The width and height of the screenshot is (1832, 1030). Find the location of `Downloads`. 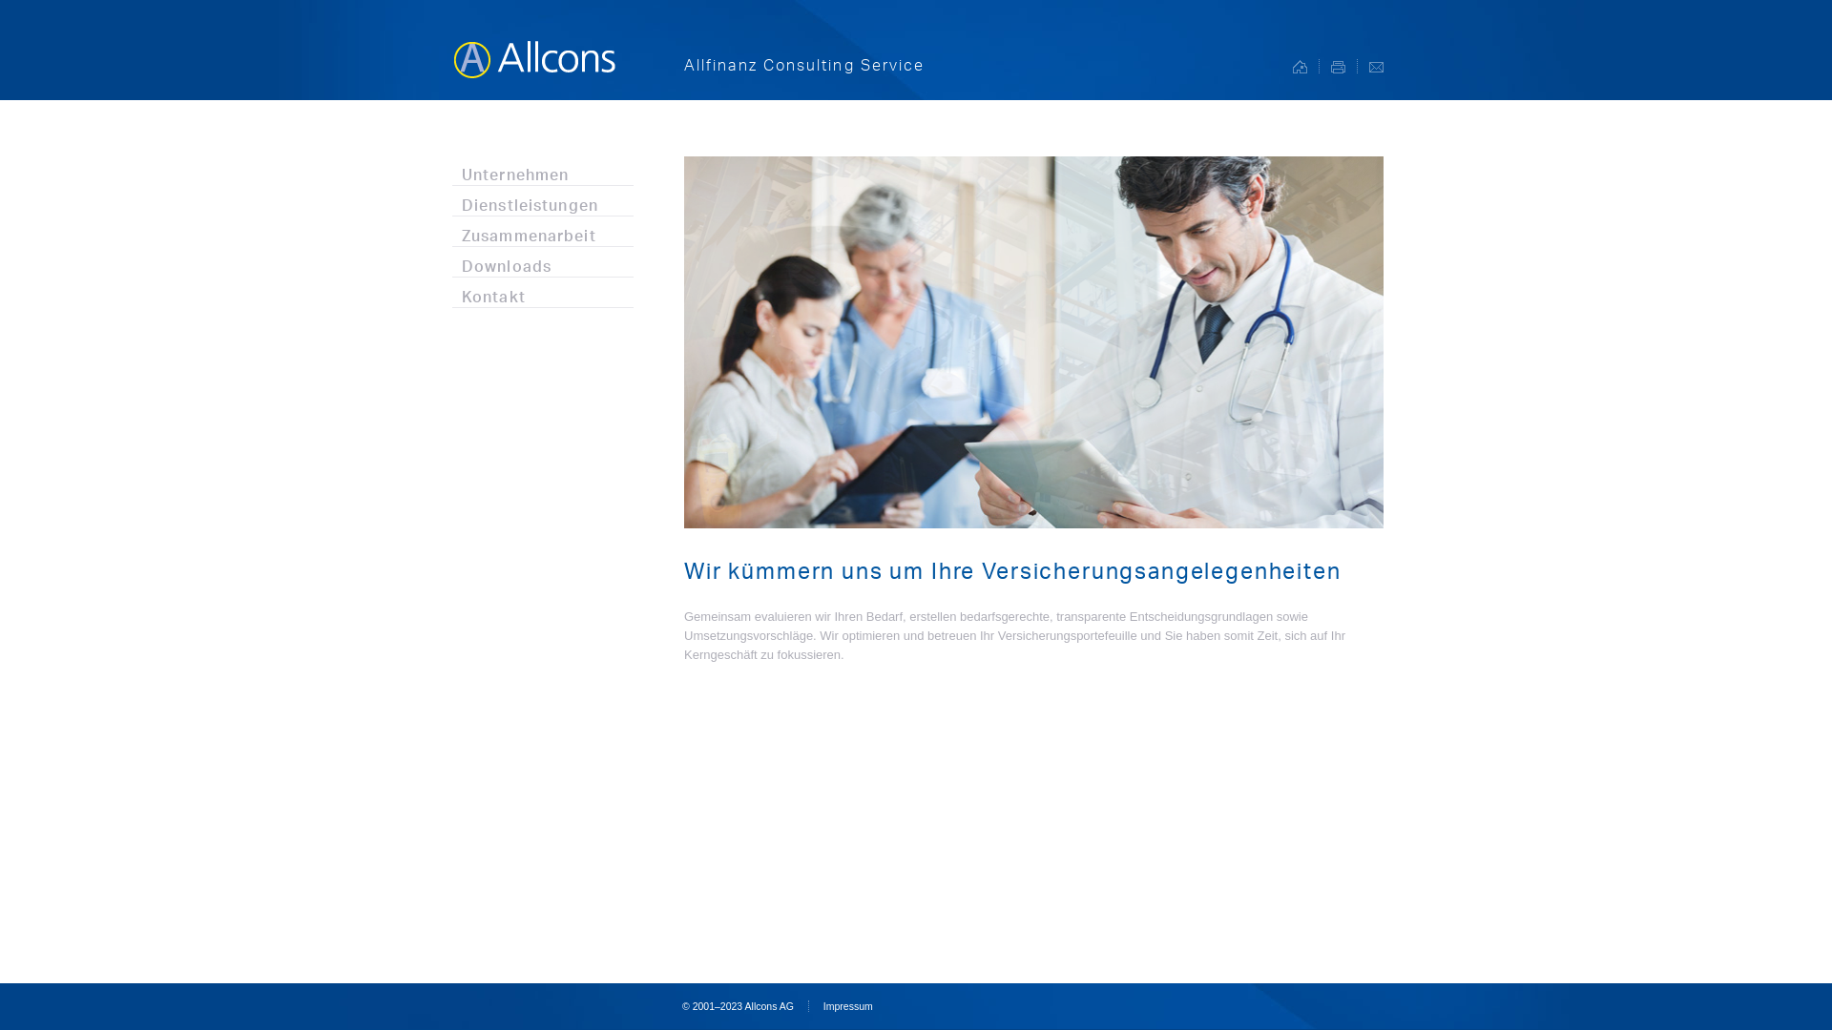

Downloads is located at coordinates (543, 261).